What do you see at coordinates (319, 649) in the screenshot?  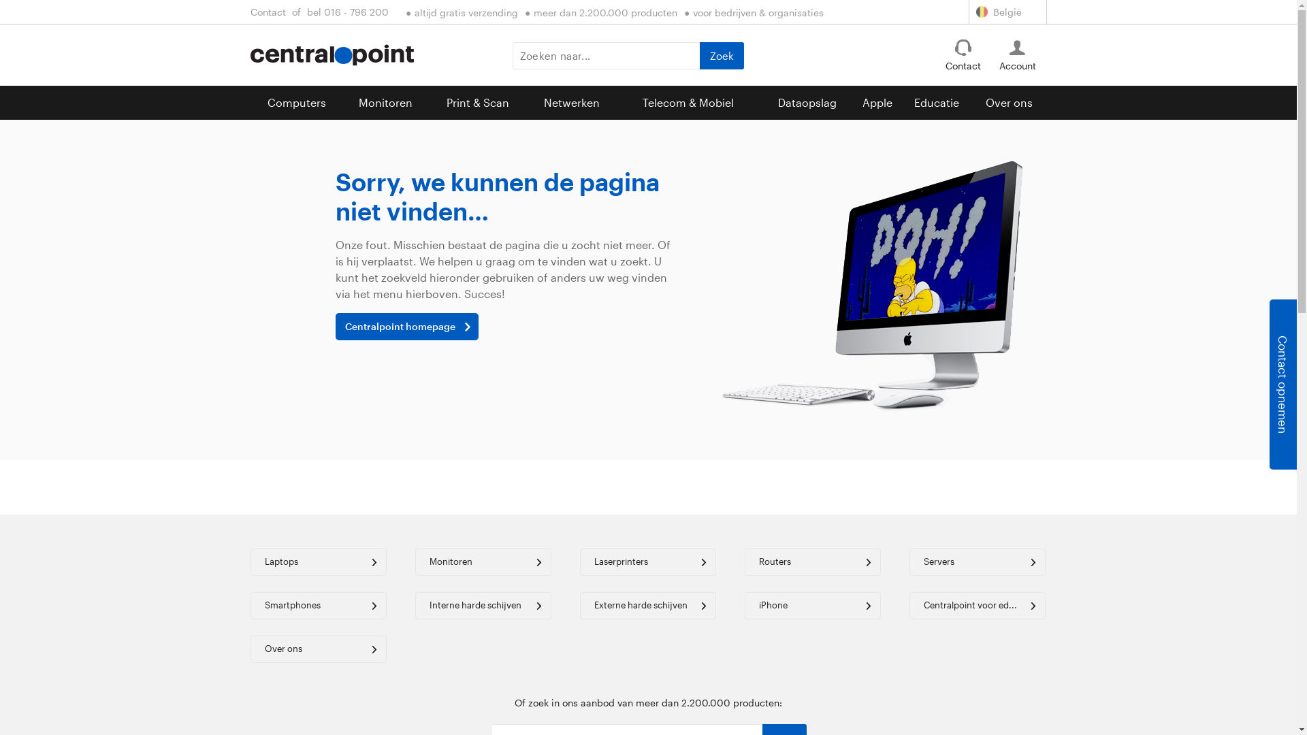 I see `Over ons` at bounding box center [319, 649].